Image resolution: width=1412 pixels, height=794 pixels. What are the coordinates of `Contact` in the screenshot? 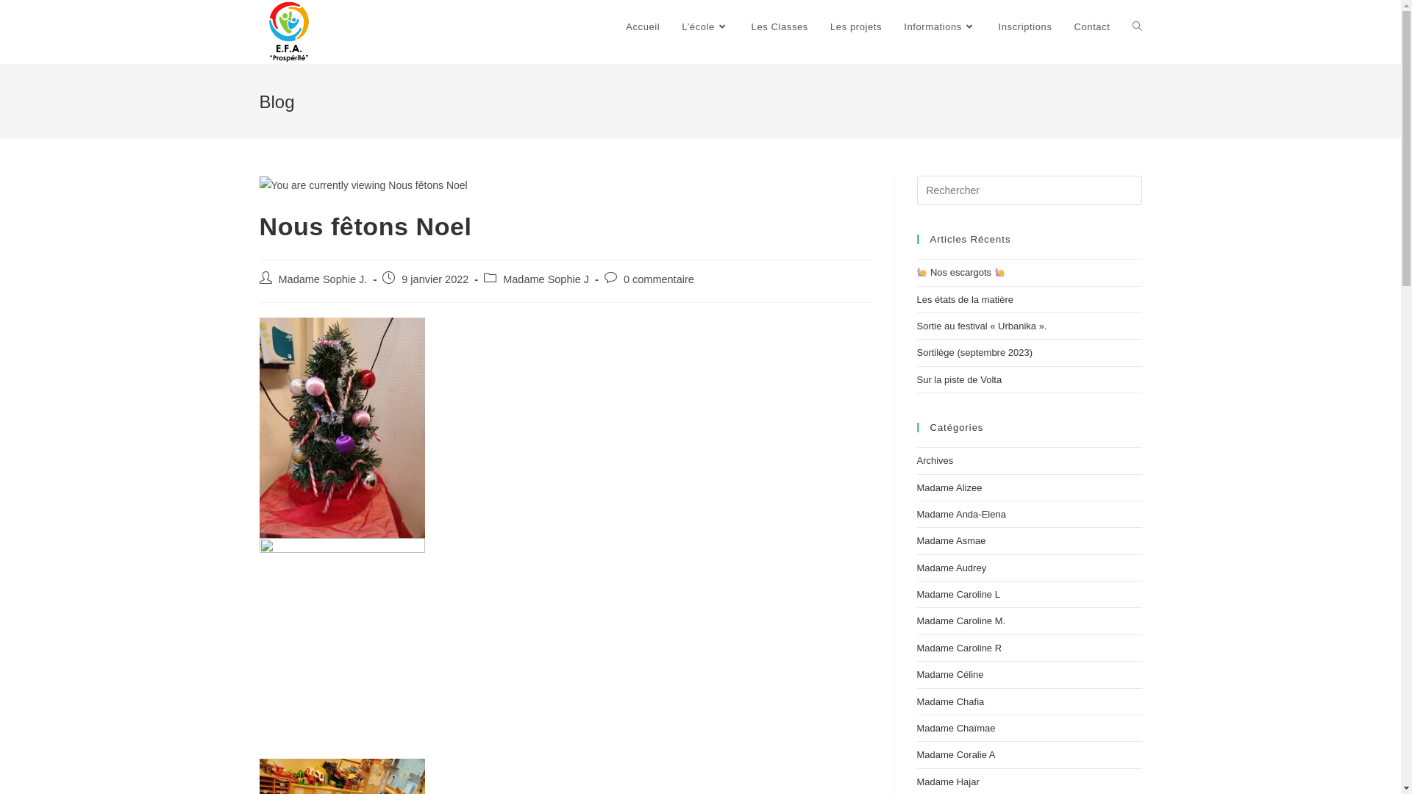 It's located at (1091, 27).